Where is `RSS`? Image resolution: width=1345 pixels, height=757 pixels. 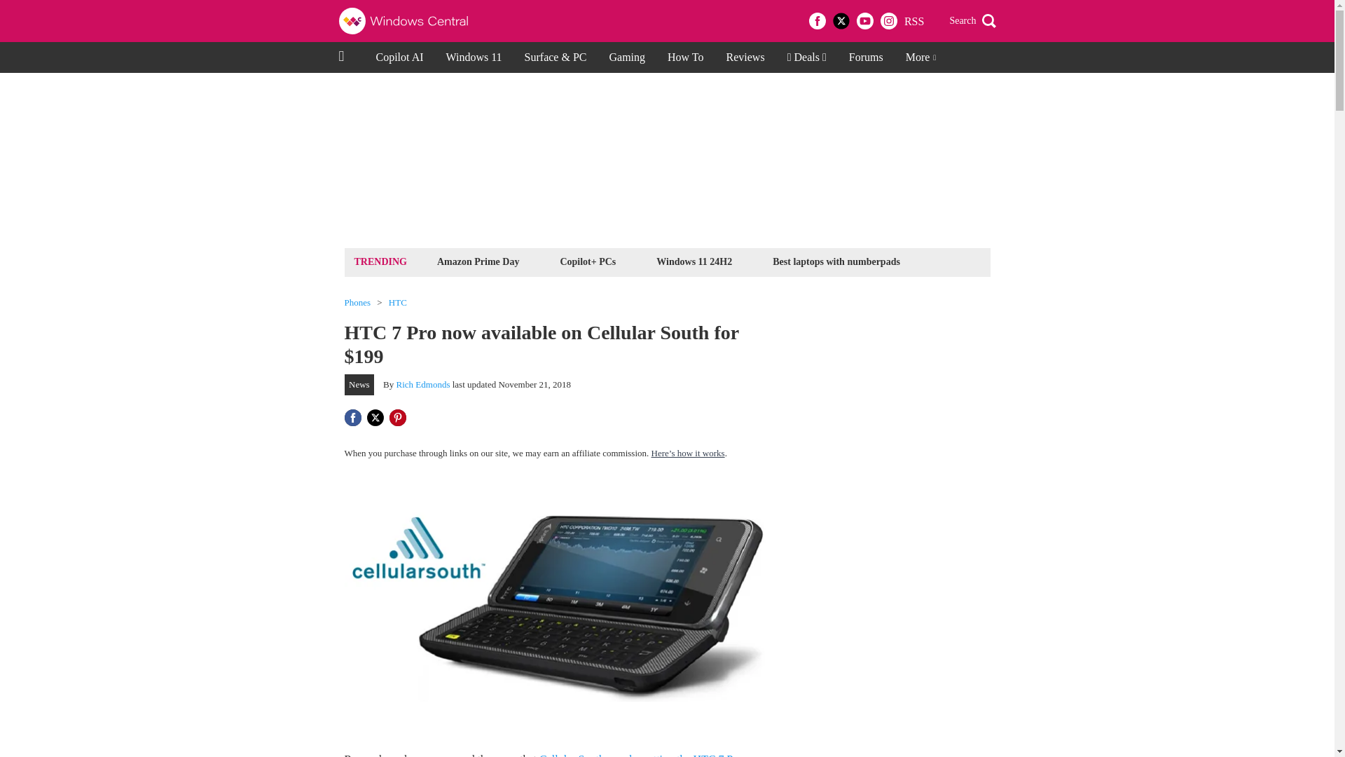
RSS is located at coordinates (913, 21).